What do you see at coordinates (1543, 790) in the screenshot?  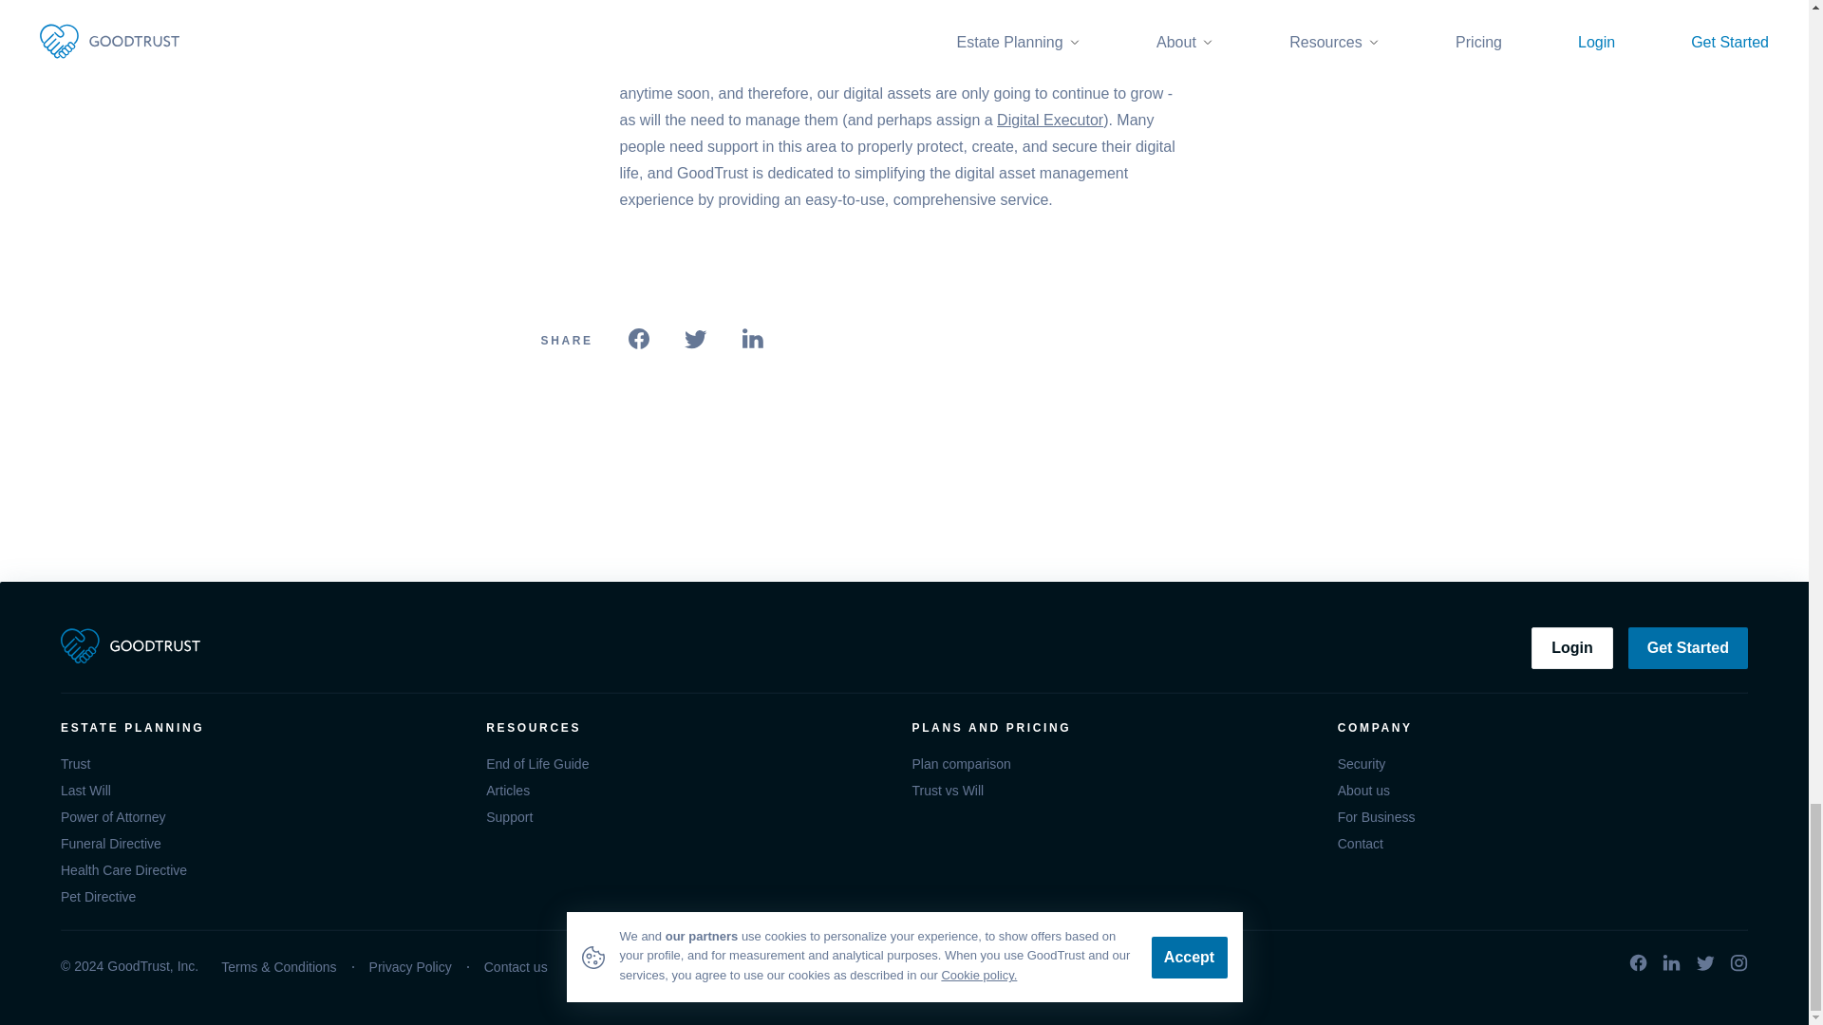 I see `About us` at bounding box center [1543, 790].